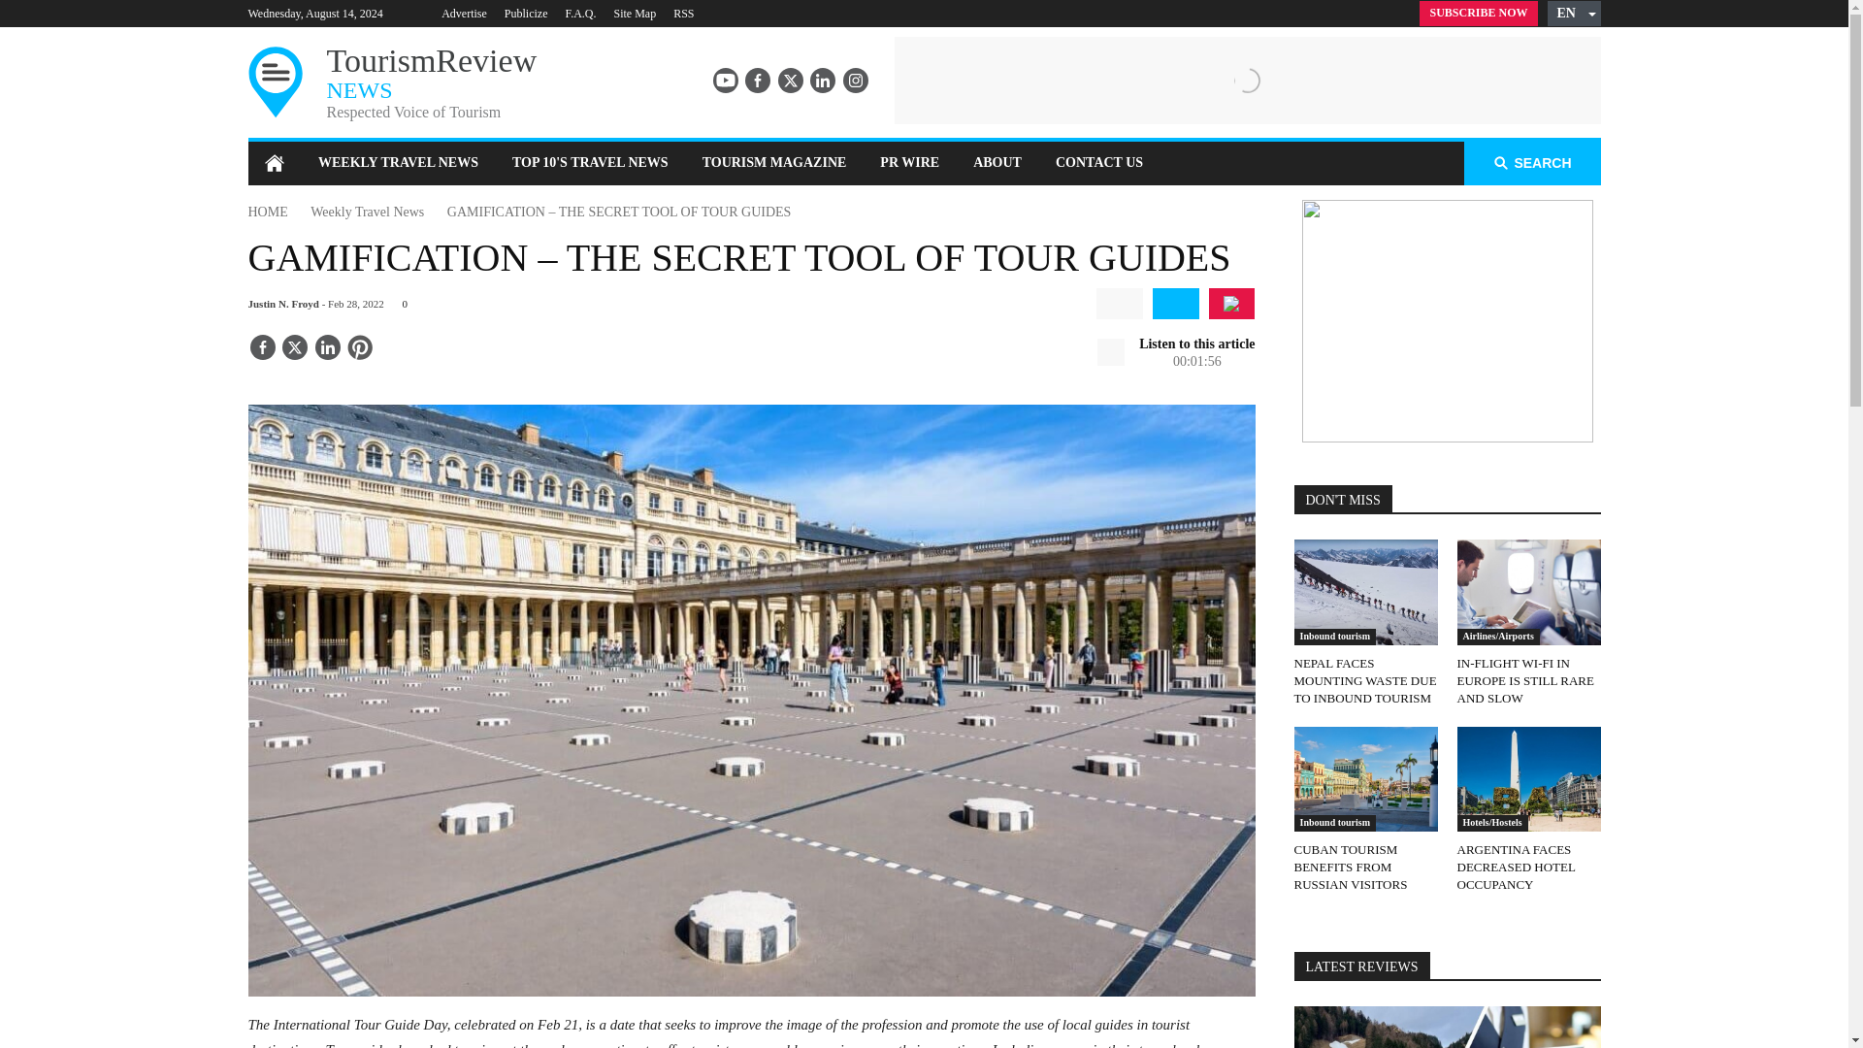  Describe the element at coordinates (526, 13) in the screenshot. I see `Publicize` at that location.